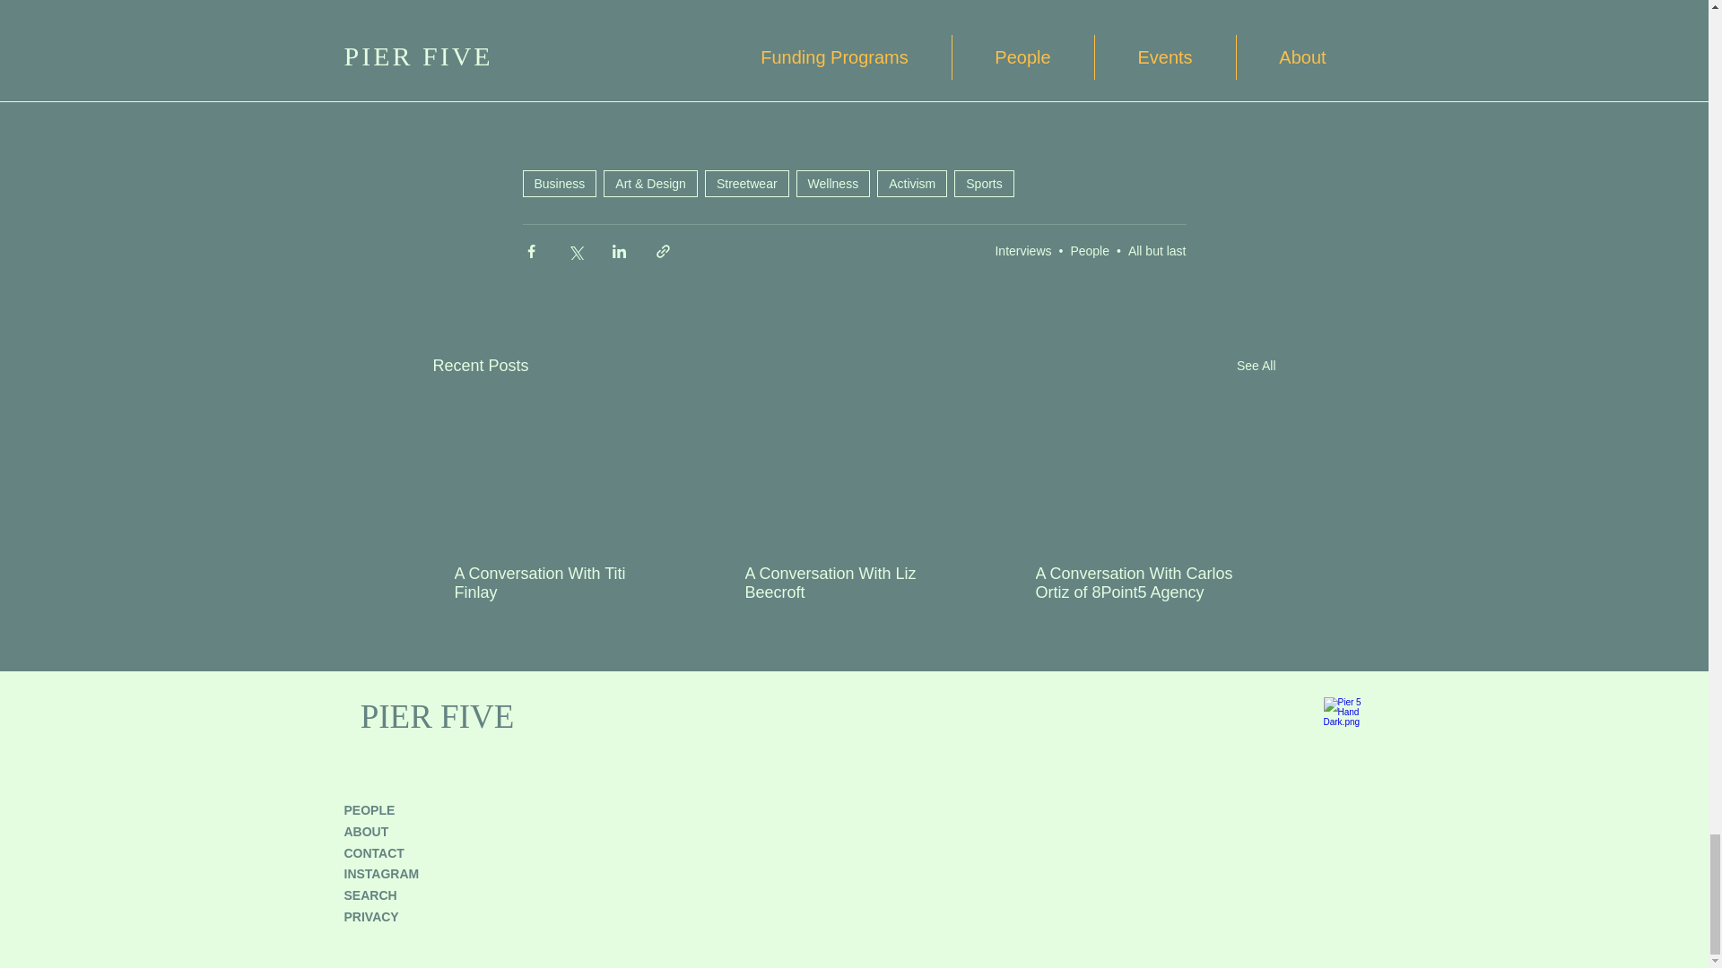 This screenshot has width=1722, height=968. Describe the element at coordinates (375, 853) in the screenshot. I see `CONTACT` at that location.